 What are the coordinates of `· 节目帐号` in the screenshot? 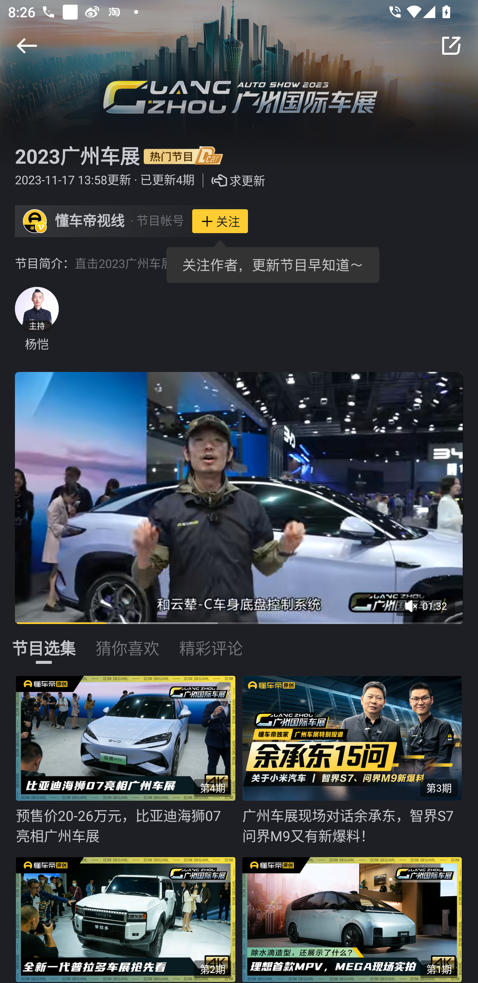 It's located at (157, 221).